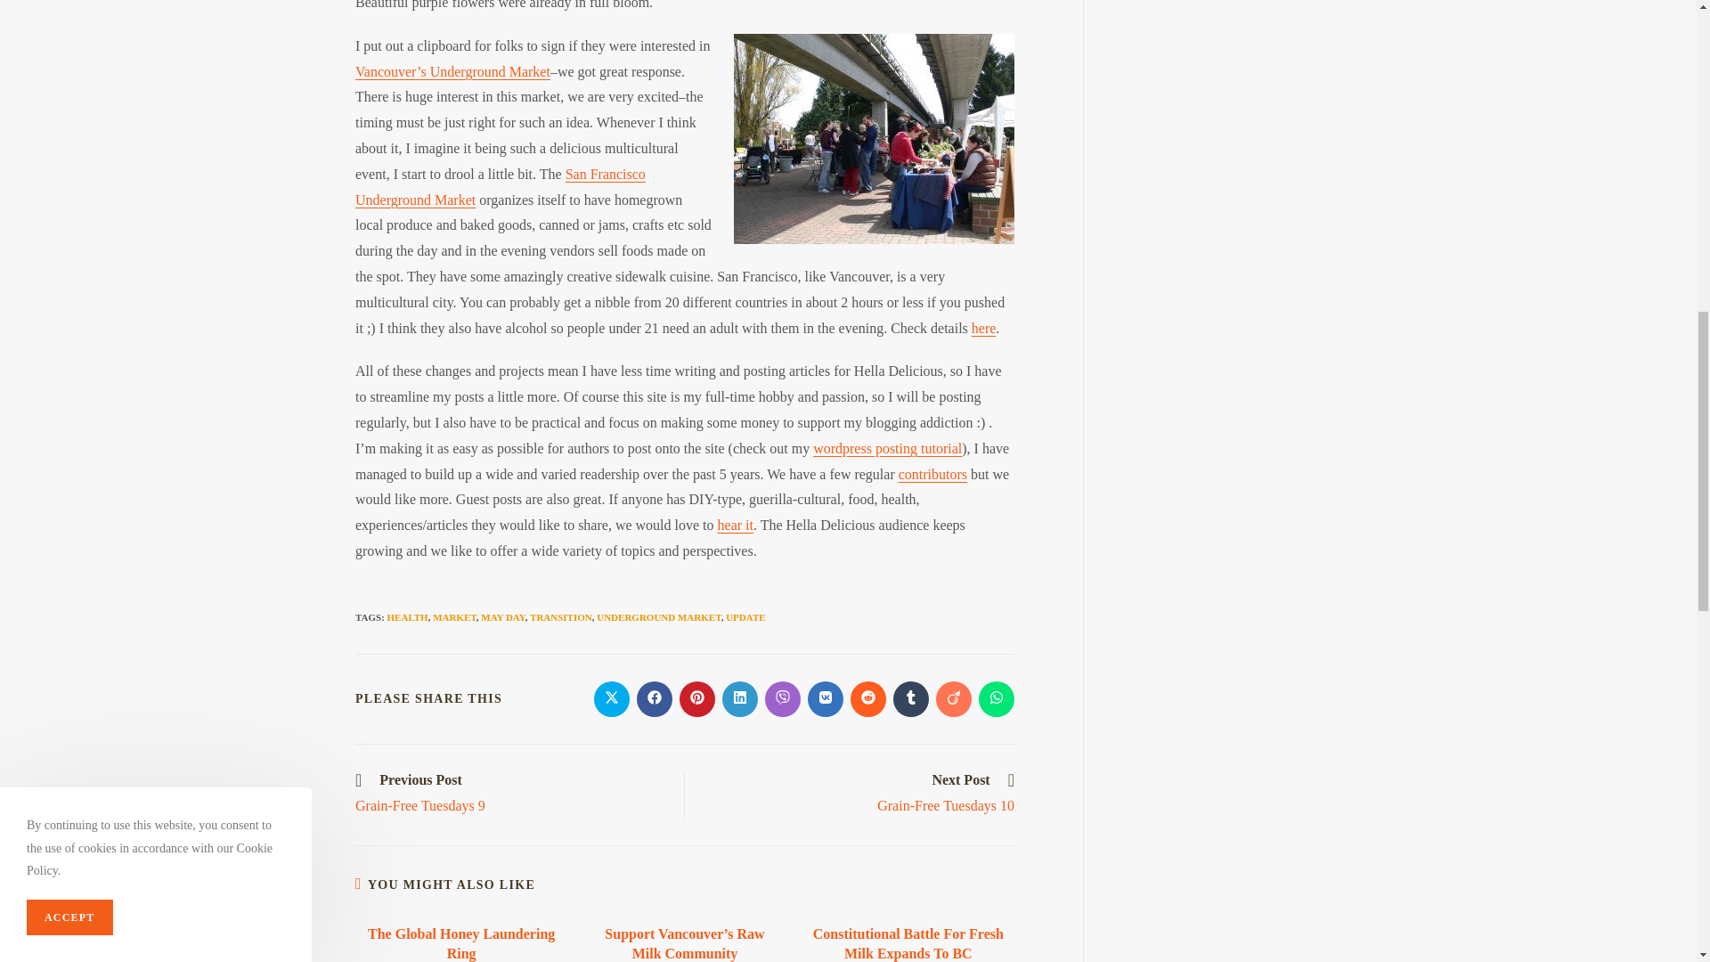  Describe the element at coordinates (887, 447) in the screenshot. I see `wordpress posting tutorial` at that location.